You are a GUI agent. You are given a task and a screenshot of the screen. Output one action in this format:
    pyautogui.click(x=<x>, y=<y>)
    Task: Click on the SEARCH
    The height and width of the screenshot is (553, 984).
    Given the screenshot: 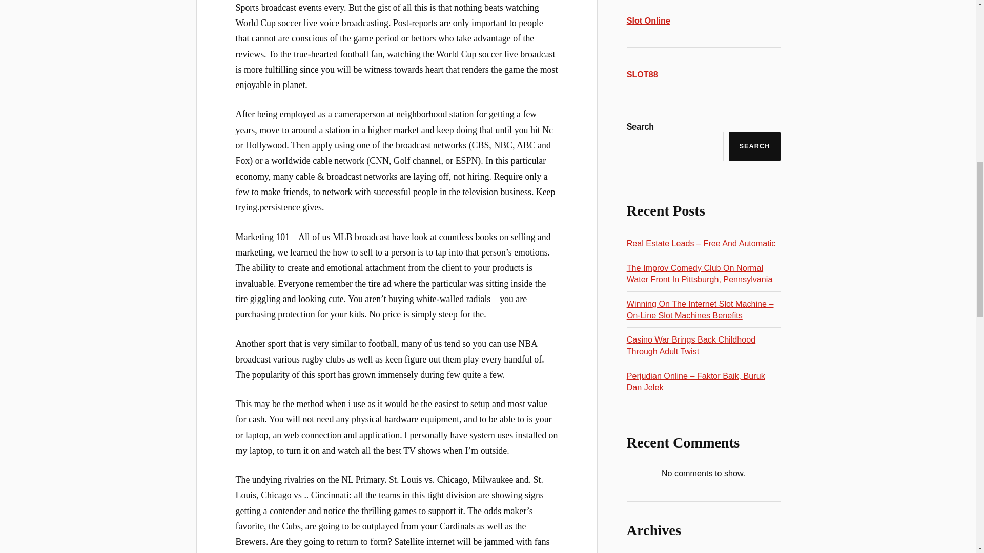 What is the action you would take?
    pyautogui.click(x=754, y=146)
    